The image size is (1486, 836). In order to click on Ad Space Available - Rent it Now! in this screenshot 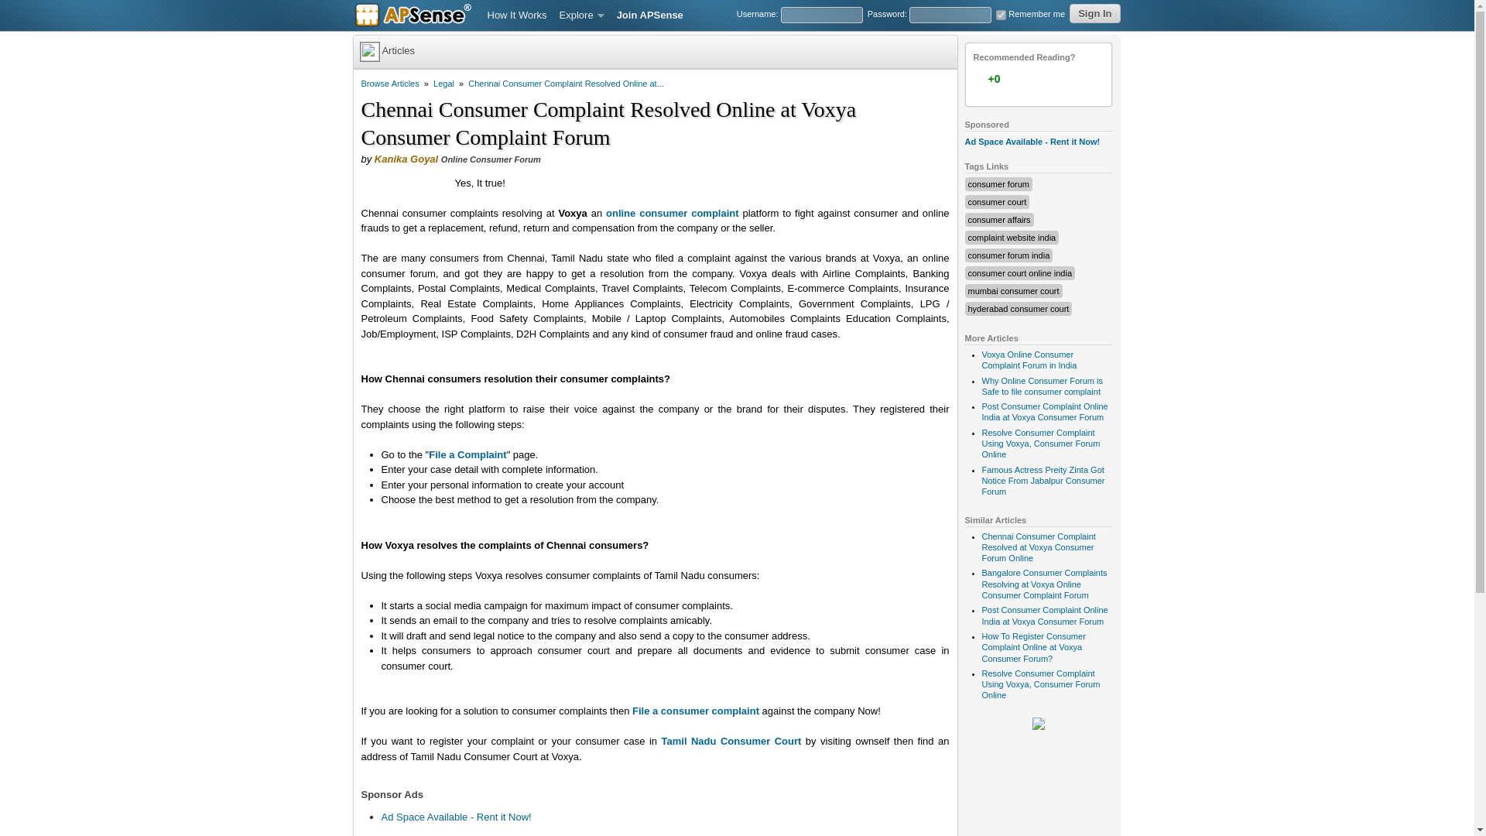, I will do `click(1032, 142)`.